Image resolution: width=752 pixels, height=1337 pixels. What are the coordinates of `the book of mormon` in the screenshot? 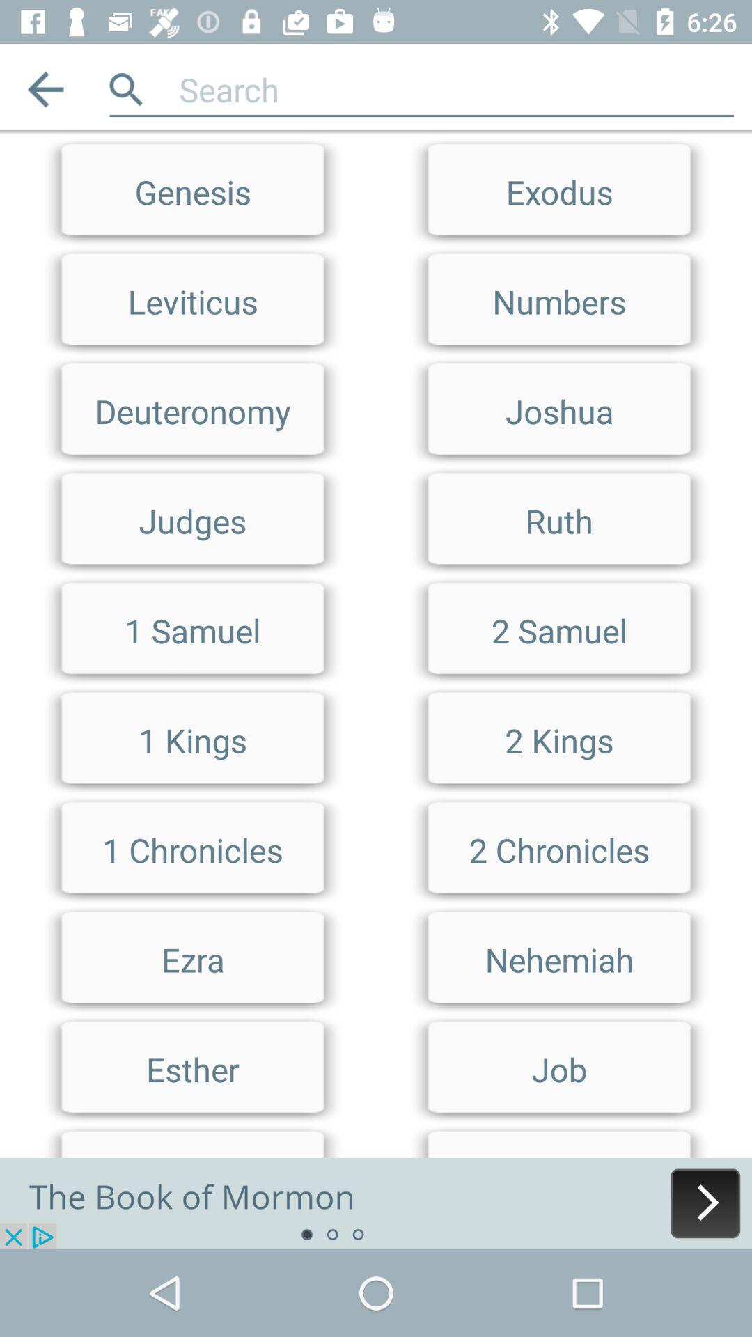 It's located at (376, 1203).